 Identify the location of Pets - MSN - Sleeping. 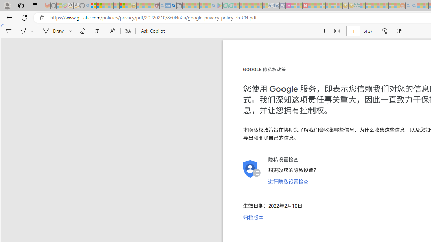
(202, 6).